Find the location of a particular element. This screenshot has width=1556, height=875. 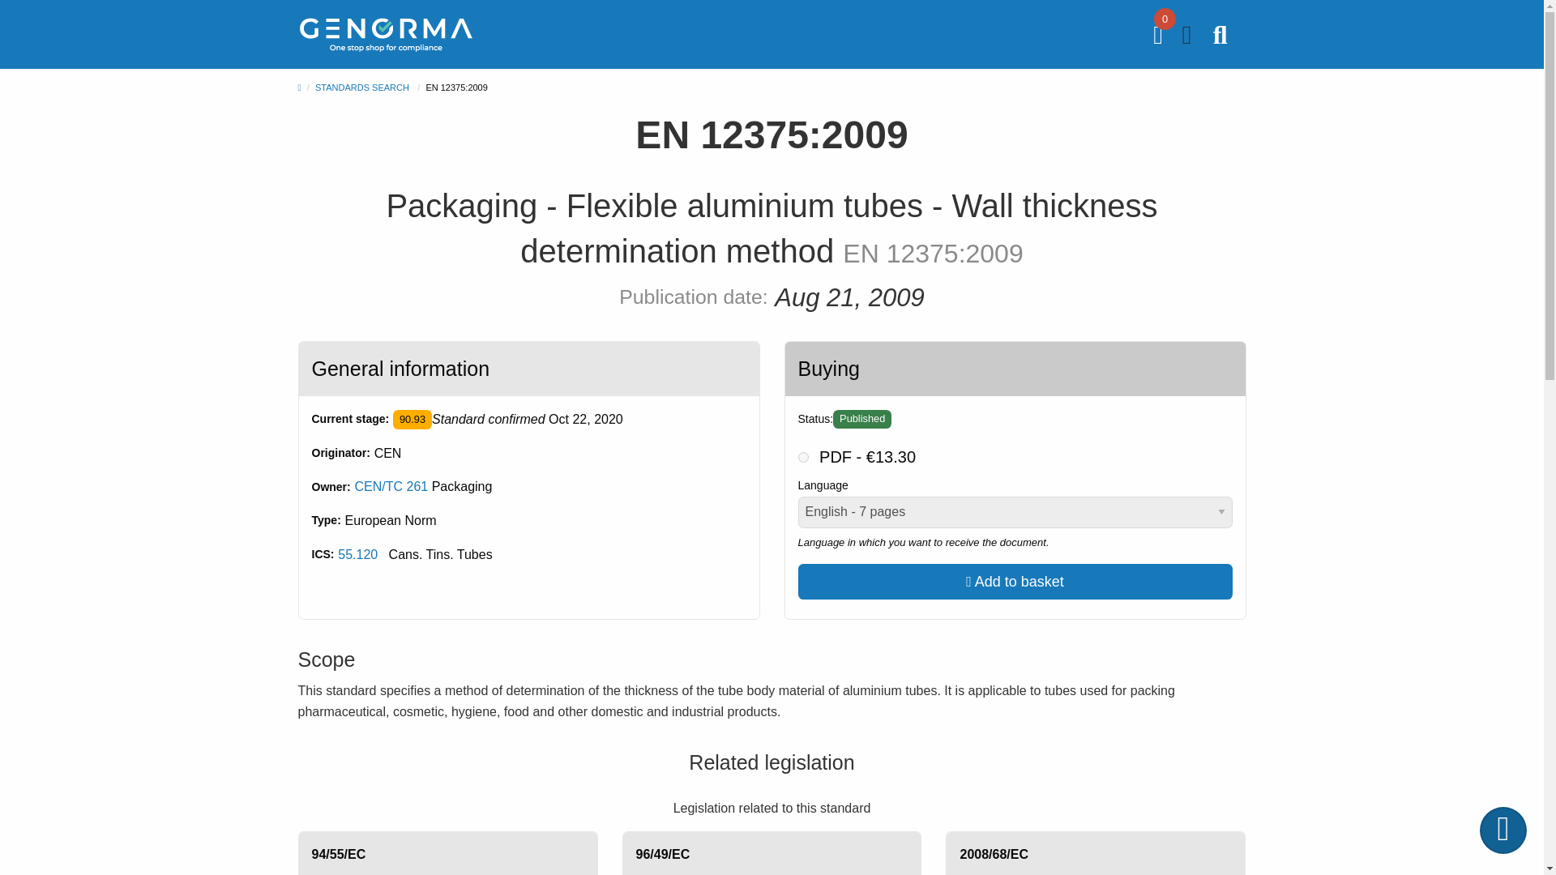

Status is located at coordinates (862, 420).